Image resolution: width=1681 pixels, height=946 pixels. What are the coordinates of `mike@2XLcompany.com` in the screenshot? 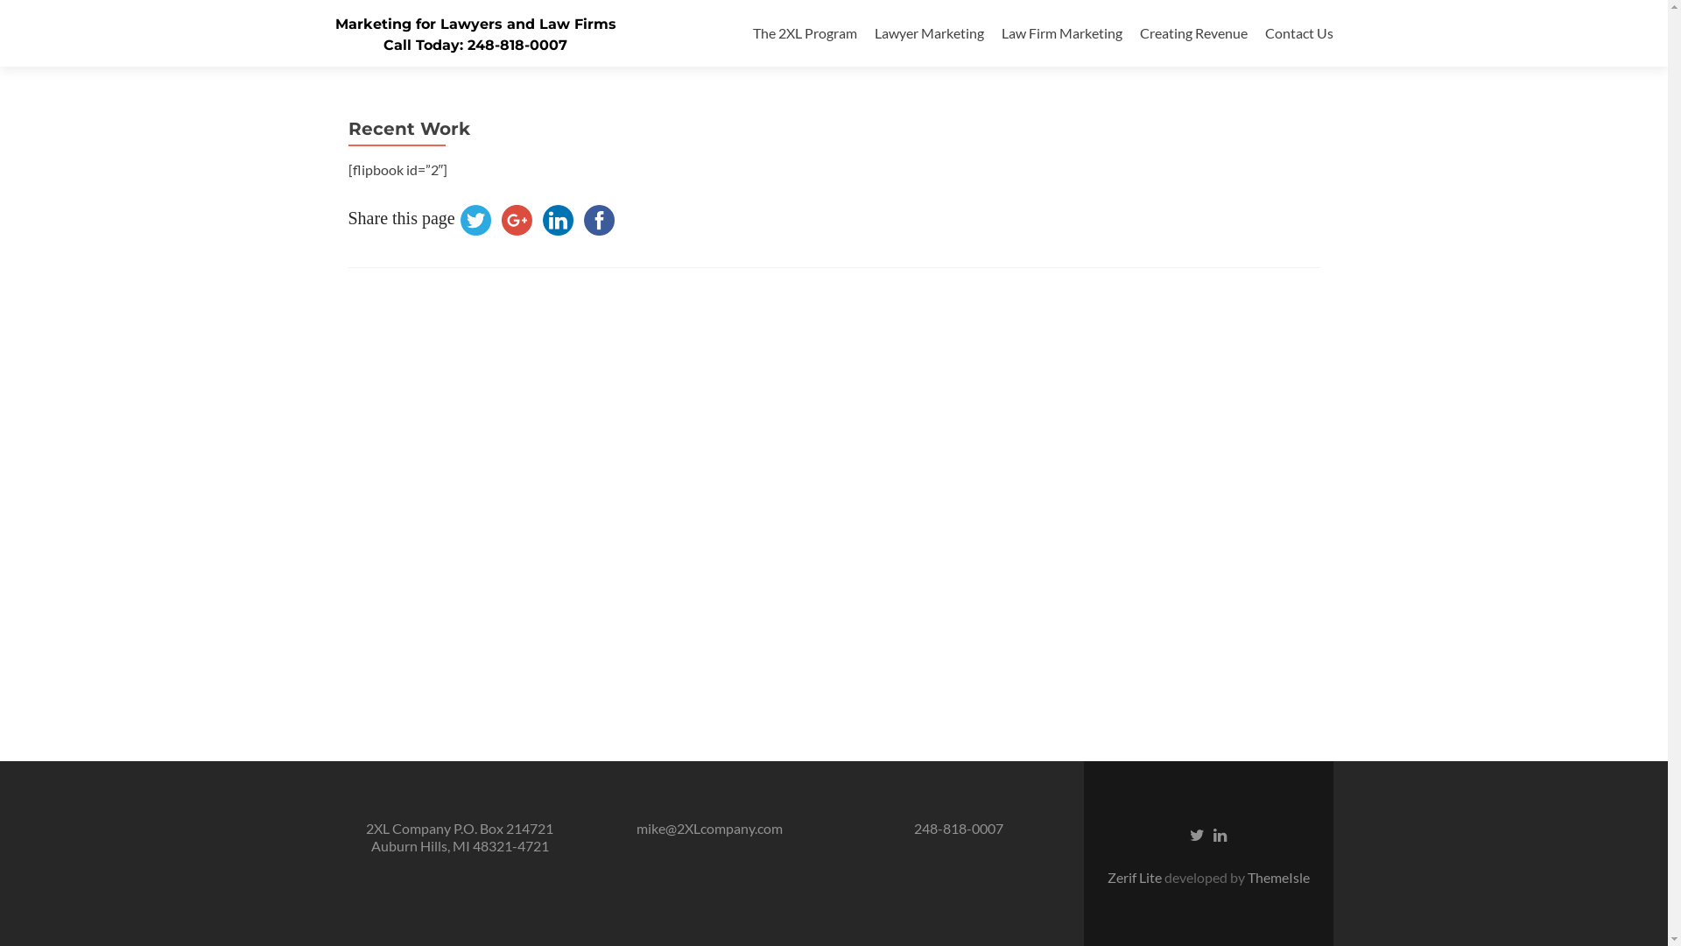 It's located at (709, 829).